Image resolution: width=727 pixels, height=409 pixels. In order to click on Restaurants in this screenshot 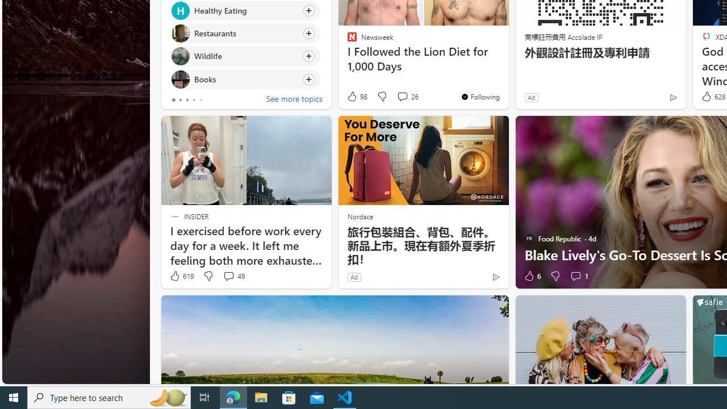, I will do `click(180, 34)`.